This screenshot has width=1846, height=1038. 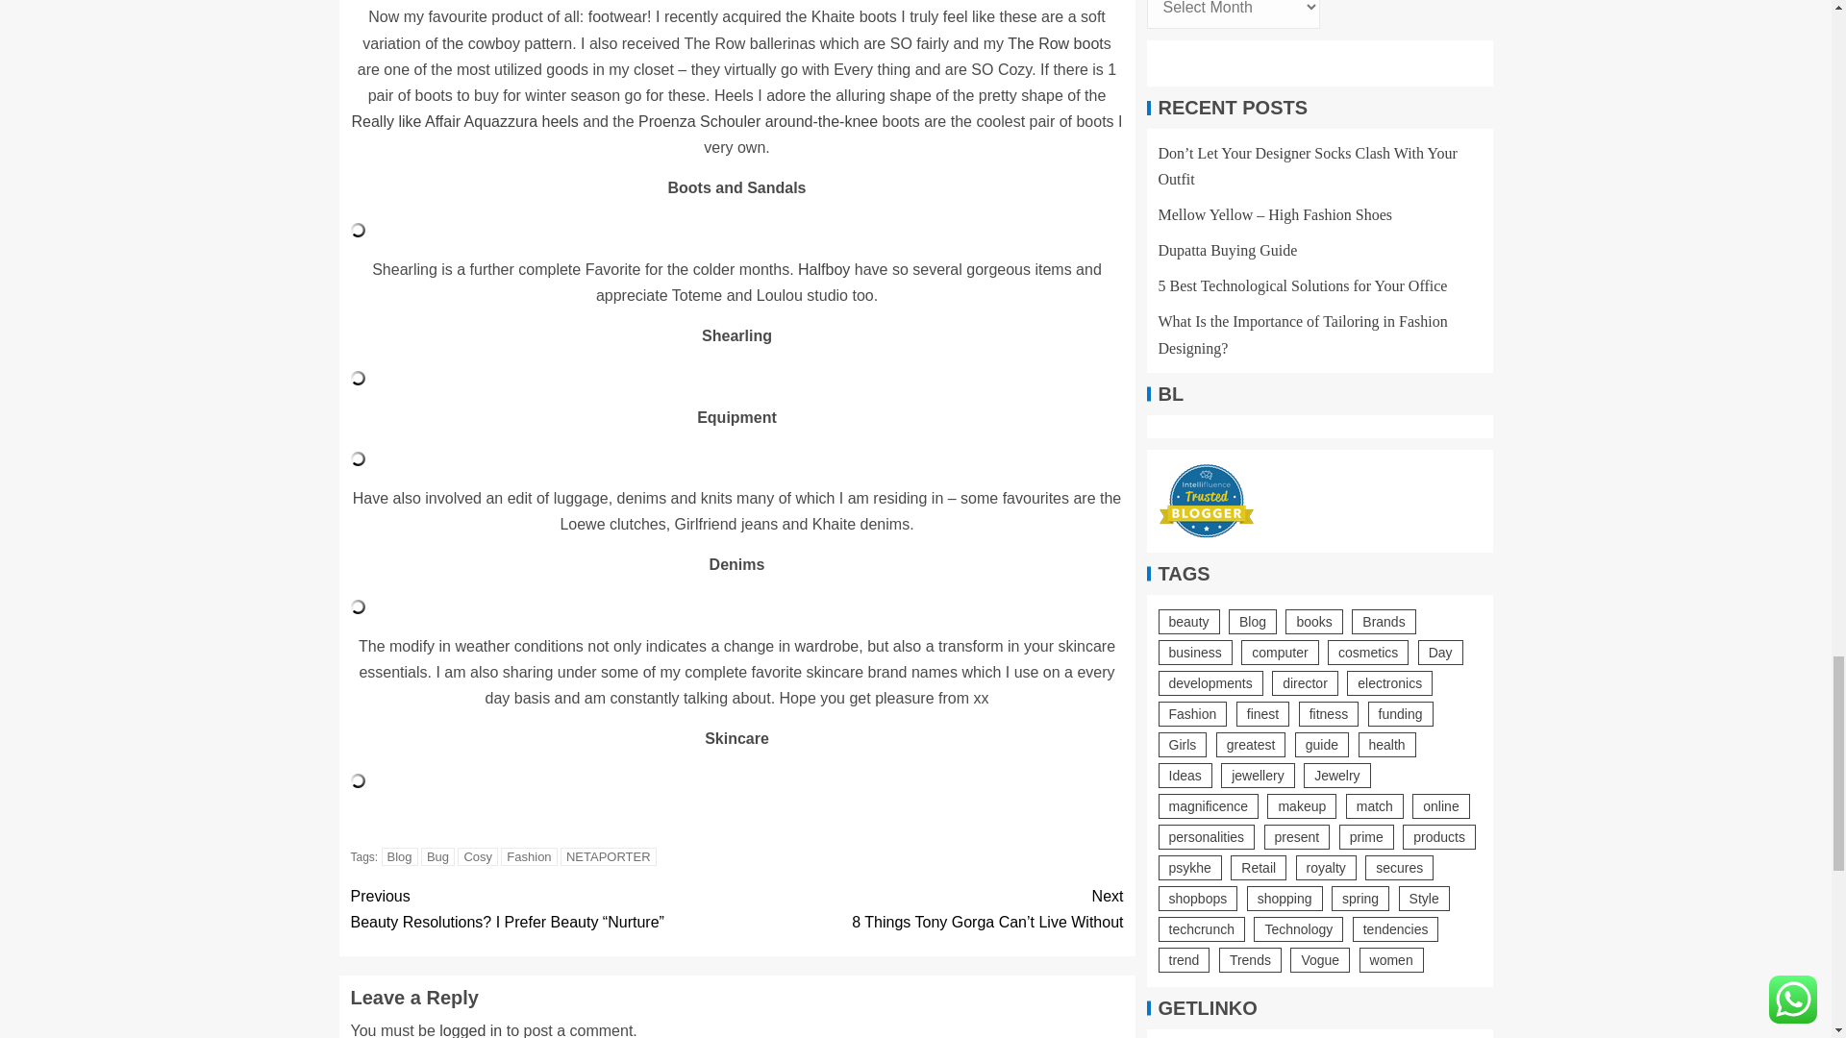 I want to click on Halfboy, so click(x=823, y=269).